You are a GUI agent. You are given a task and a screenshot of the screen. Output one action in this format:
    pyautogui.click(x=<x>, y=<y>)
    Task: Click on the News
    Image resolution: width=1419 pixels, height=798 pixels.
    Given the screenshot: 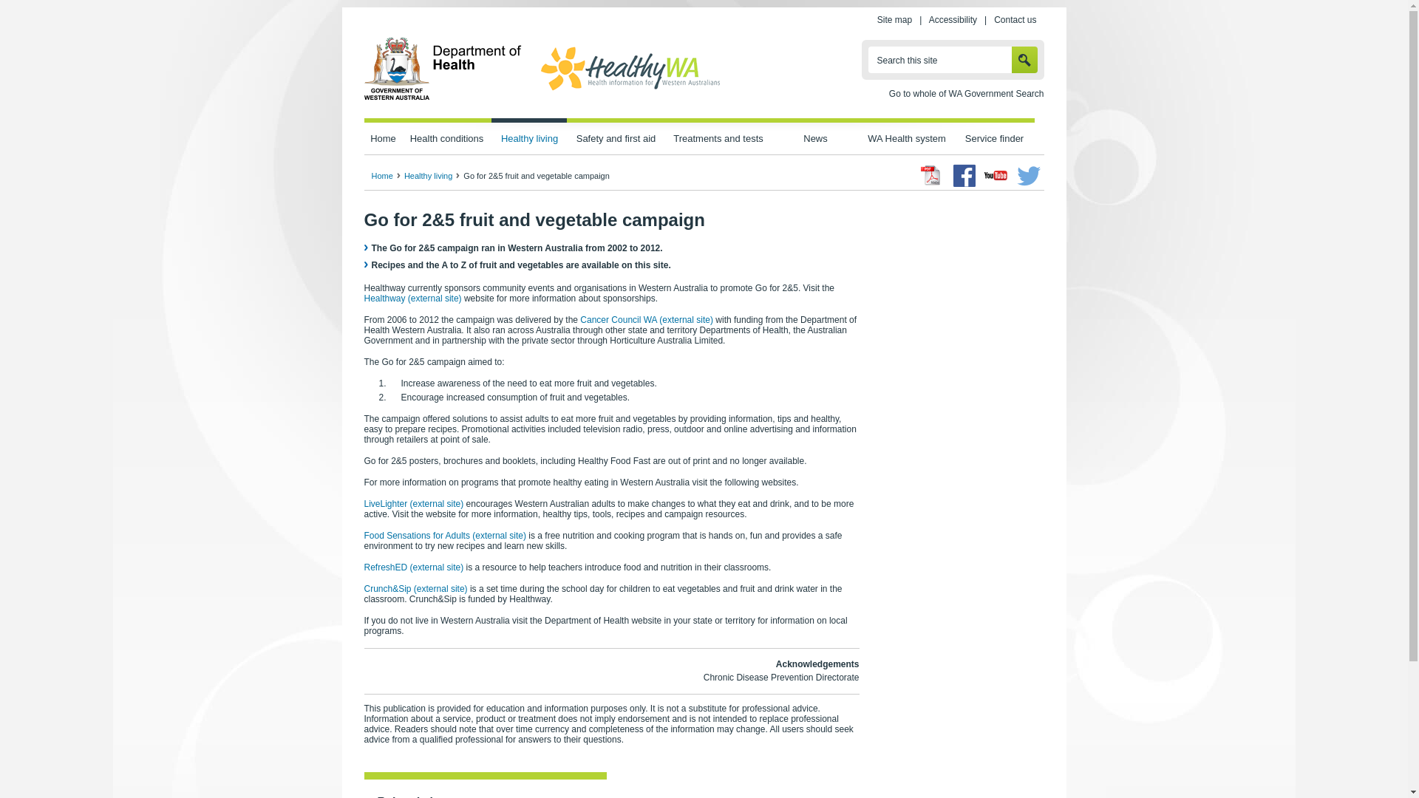 What is the action you would take?
    pyautogui.click(x=816, y=136)
    